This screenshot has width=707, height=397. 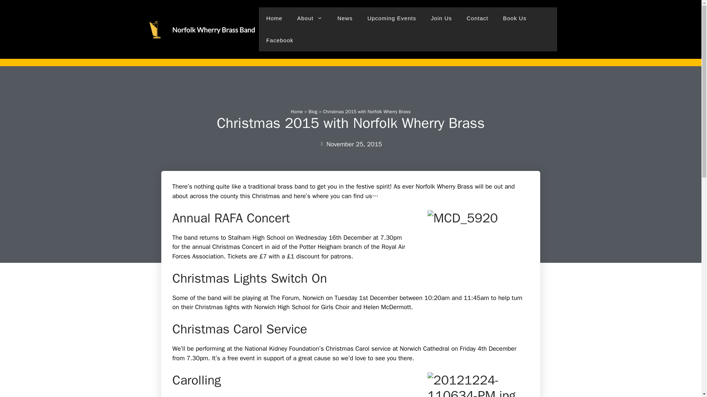 What do you see at coordinates (514, 18) in the screenshot?
I see `Book Us` at bounding box center [514, 18].